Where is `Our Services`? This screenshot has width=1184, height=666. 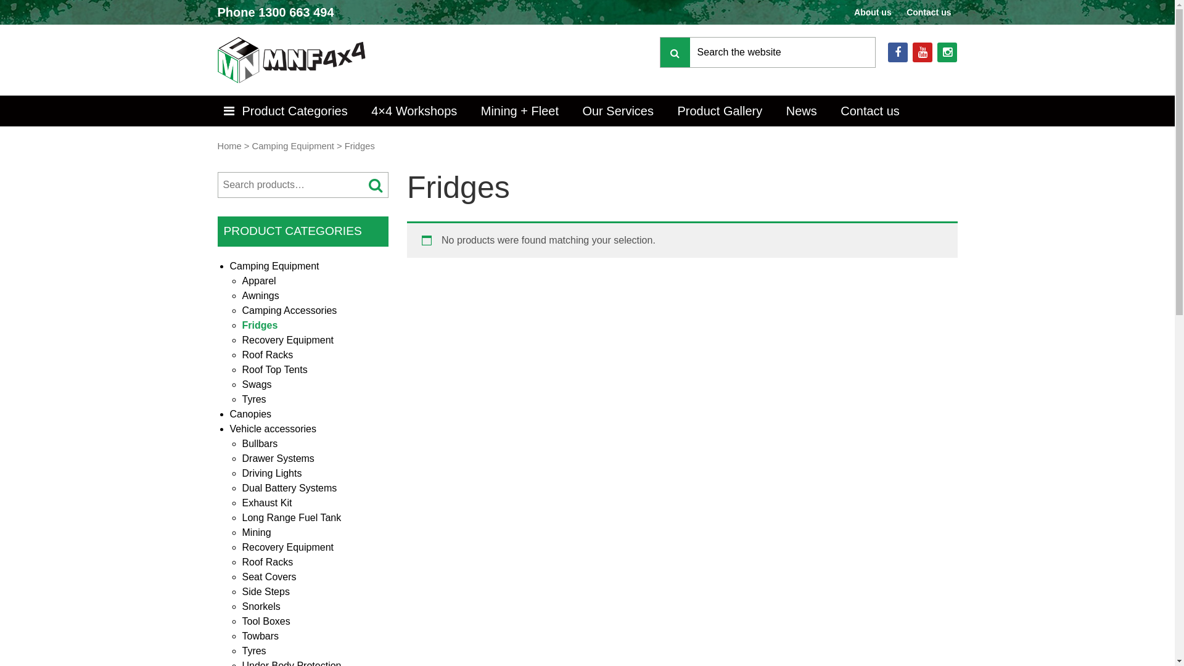 Our Services is located at coordinates (618, 111).